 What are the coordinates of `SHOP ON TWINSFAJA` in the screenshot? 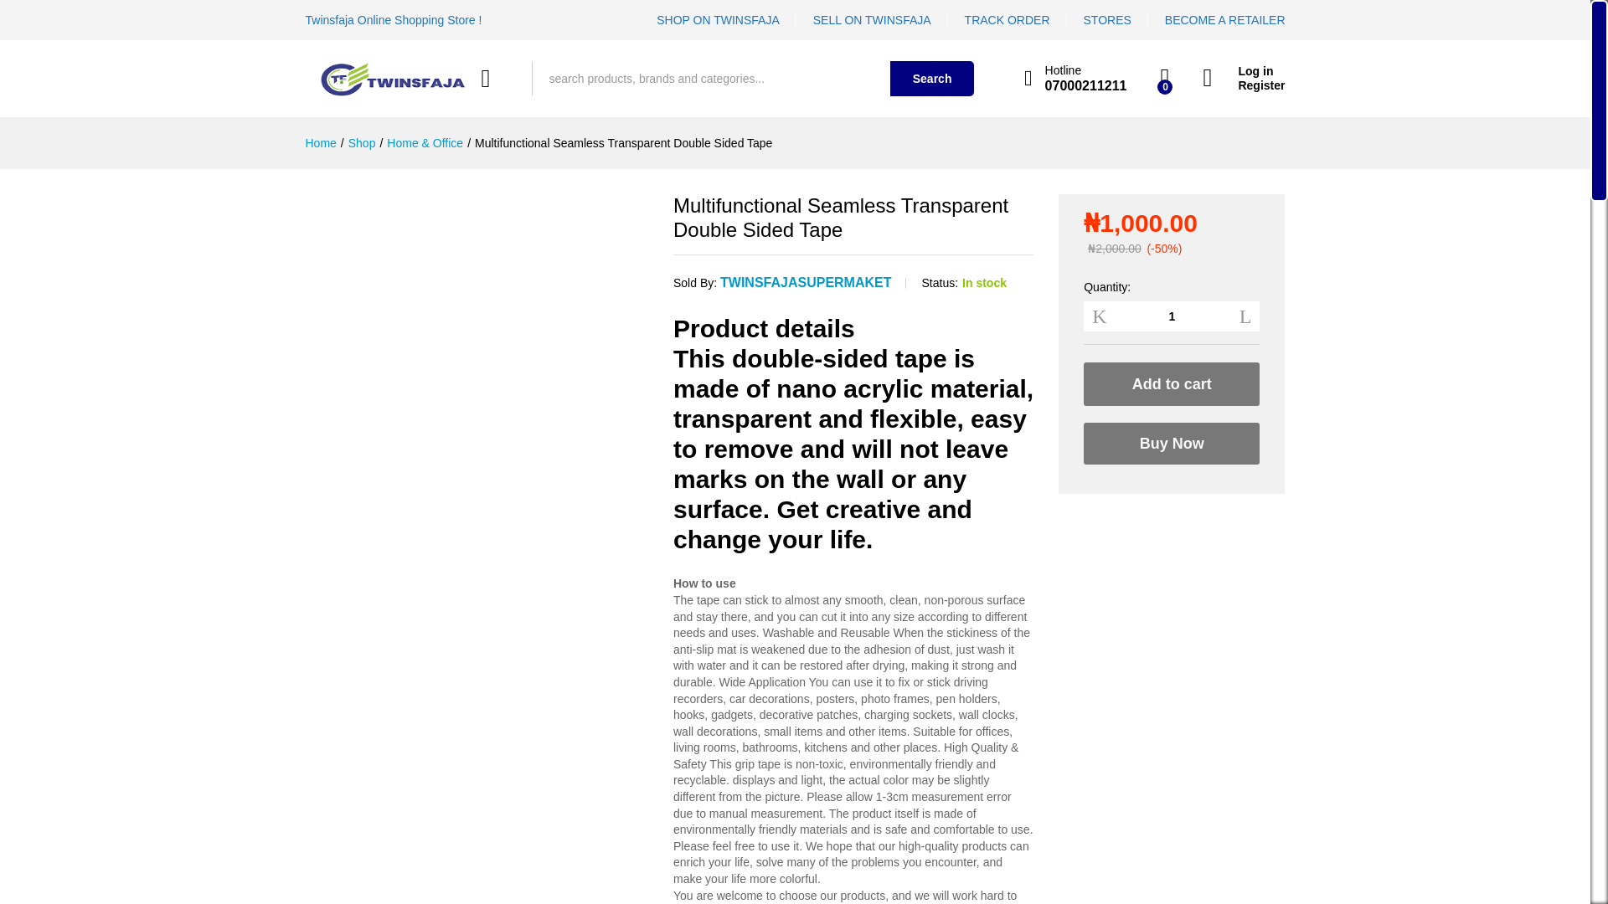 It's located at (718, 20).